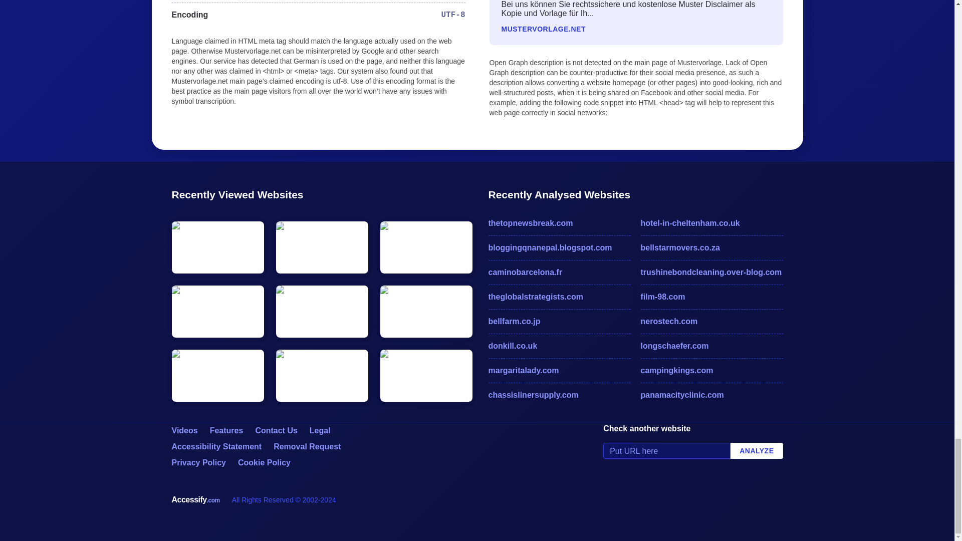 This screenshot has height=541, width=962. I want to click on hotel-in-cheltenham.co.uk, so click(711, 223).